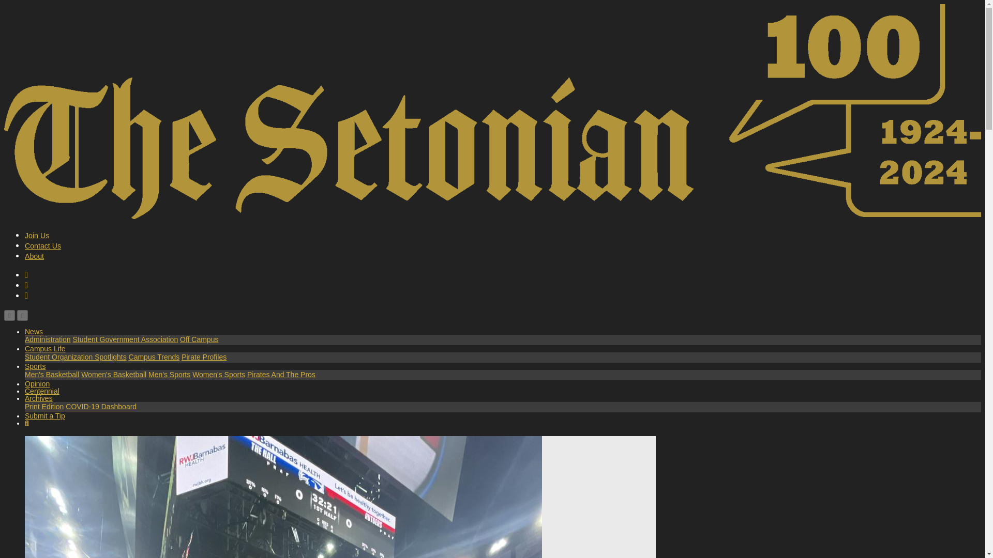  I want to click on Archives, so click(38, 398).